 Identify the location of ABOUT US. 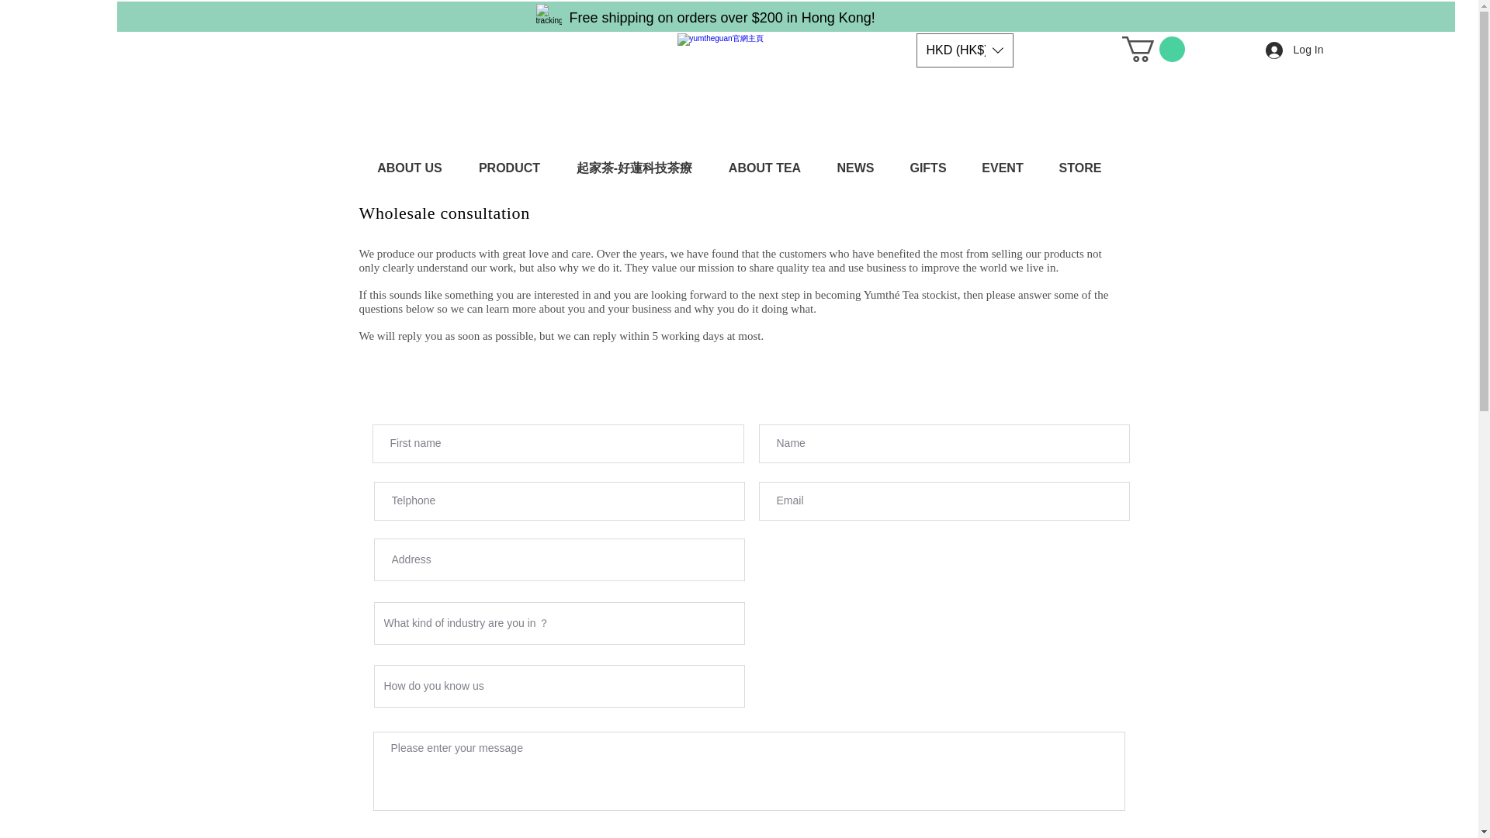
(410, 168).